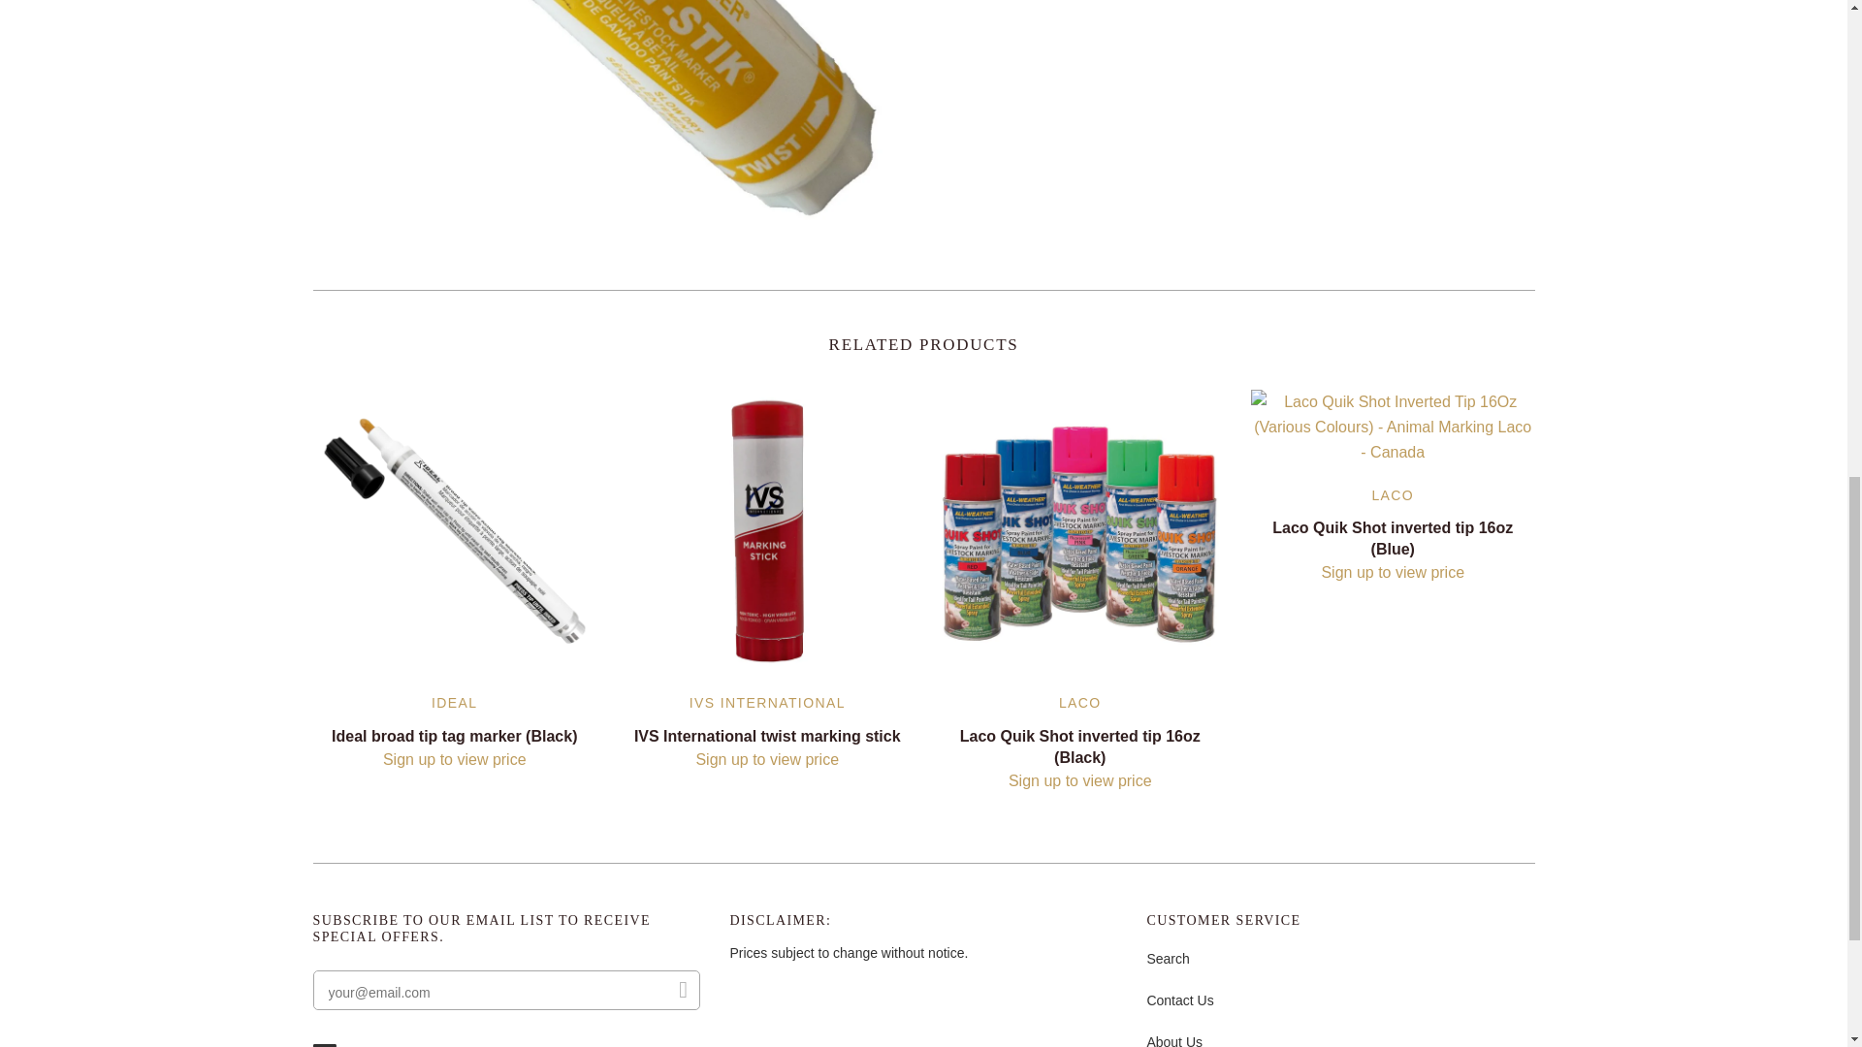  Describe the element at coordinates (766, 703) in the screenshot. I see `IVS International` at that location.